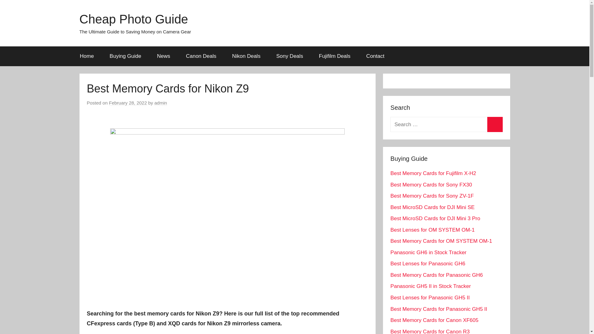 Image resolution: width=594 pixels, height=334 pixels. I want to click on Buying Guide, so click(125, 56).